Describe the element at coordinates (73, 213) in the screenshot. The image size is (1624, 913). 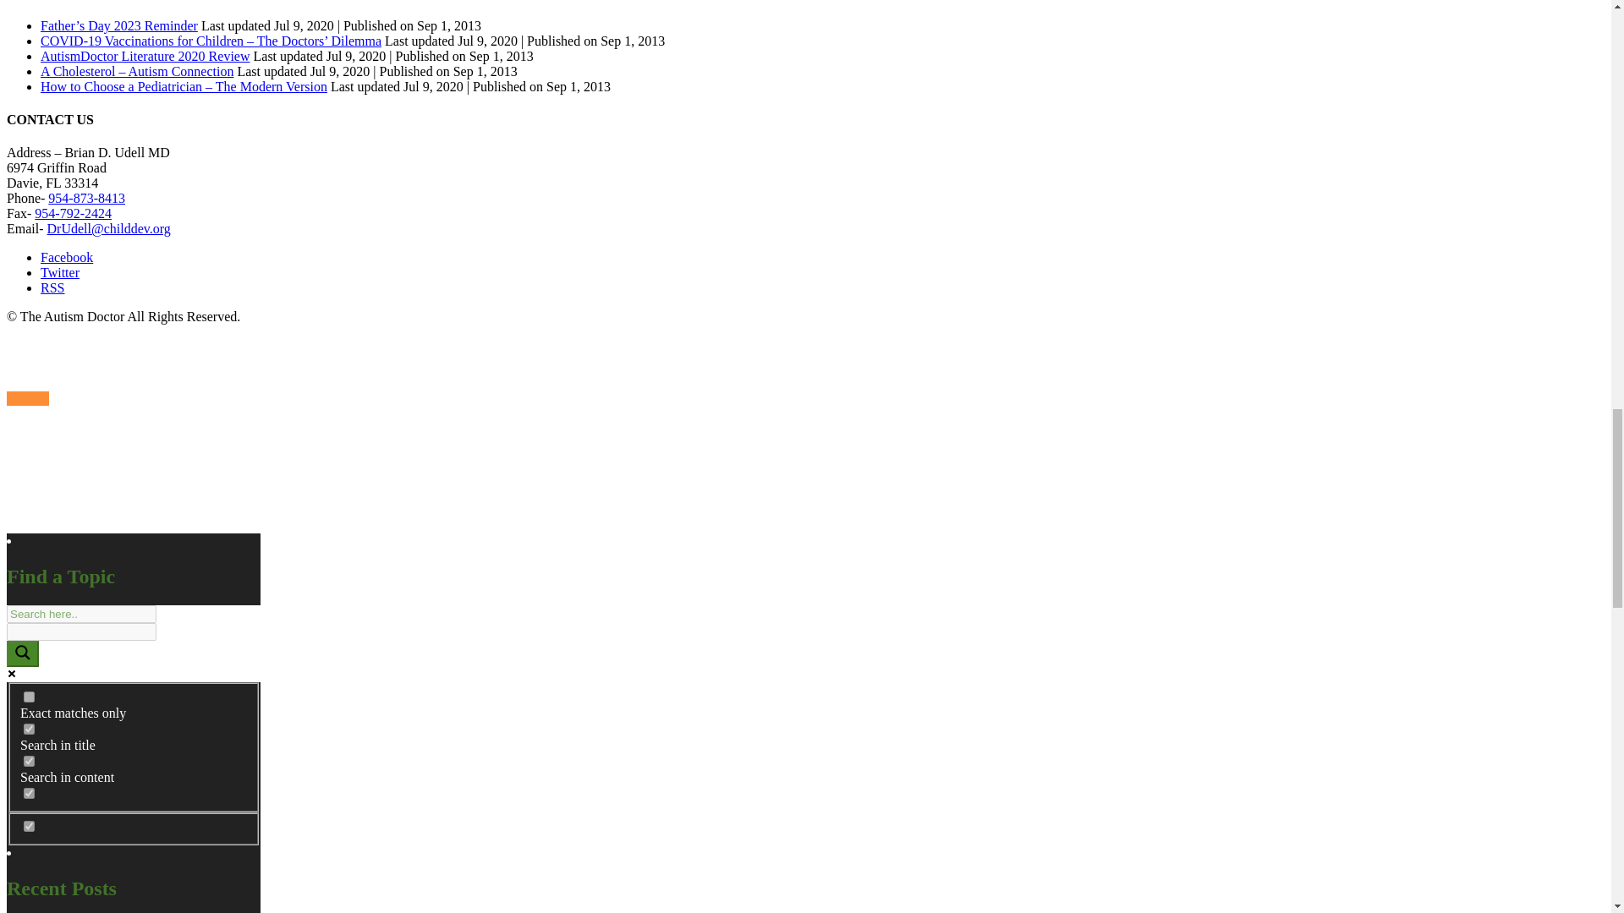
I see `954-792-2424` at that location.